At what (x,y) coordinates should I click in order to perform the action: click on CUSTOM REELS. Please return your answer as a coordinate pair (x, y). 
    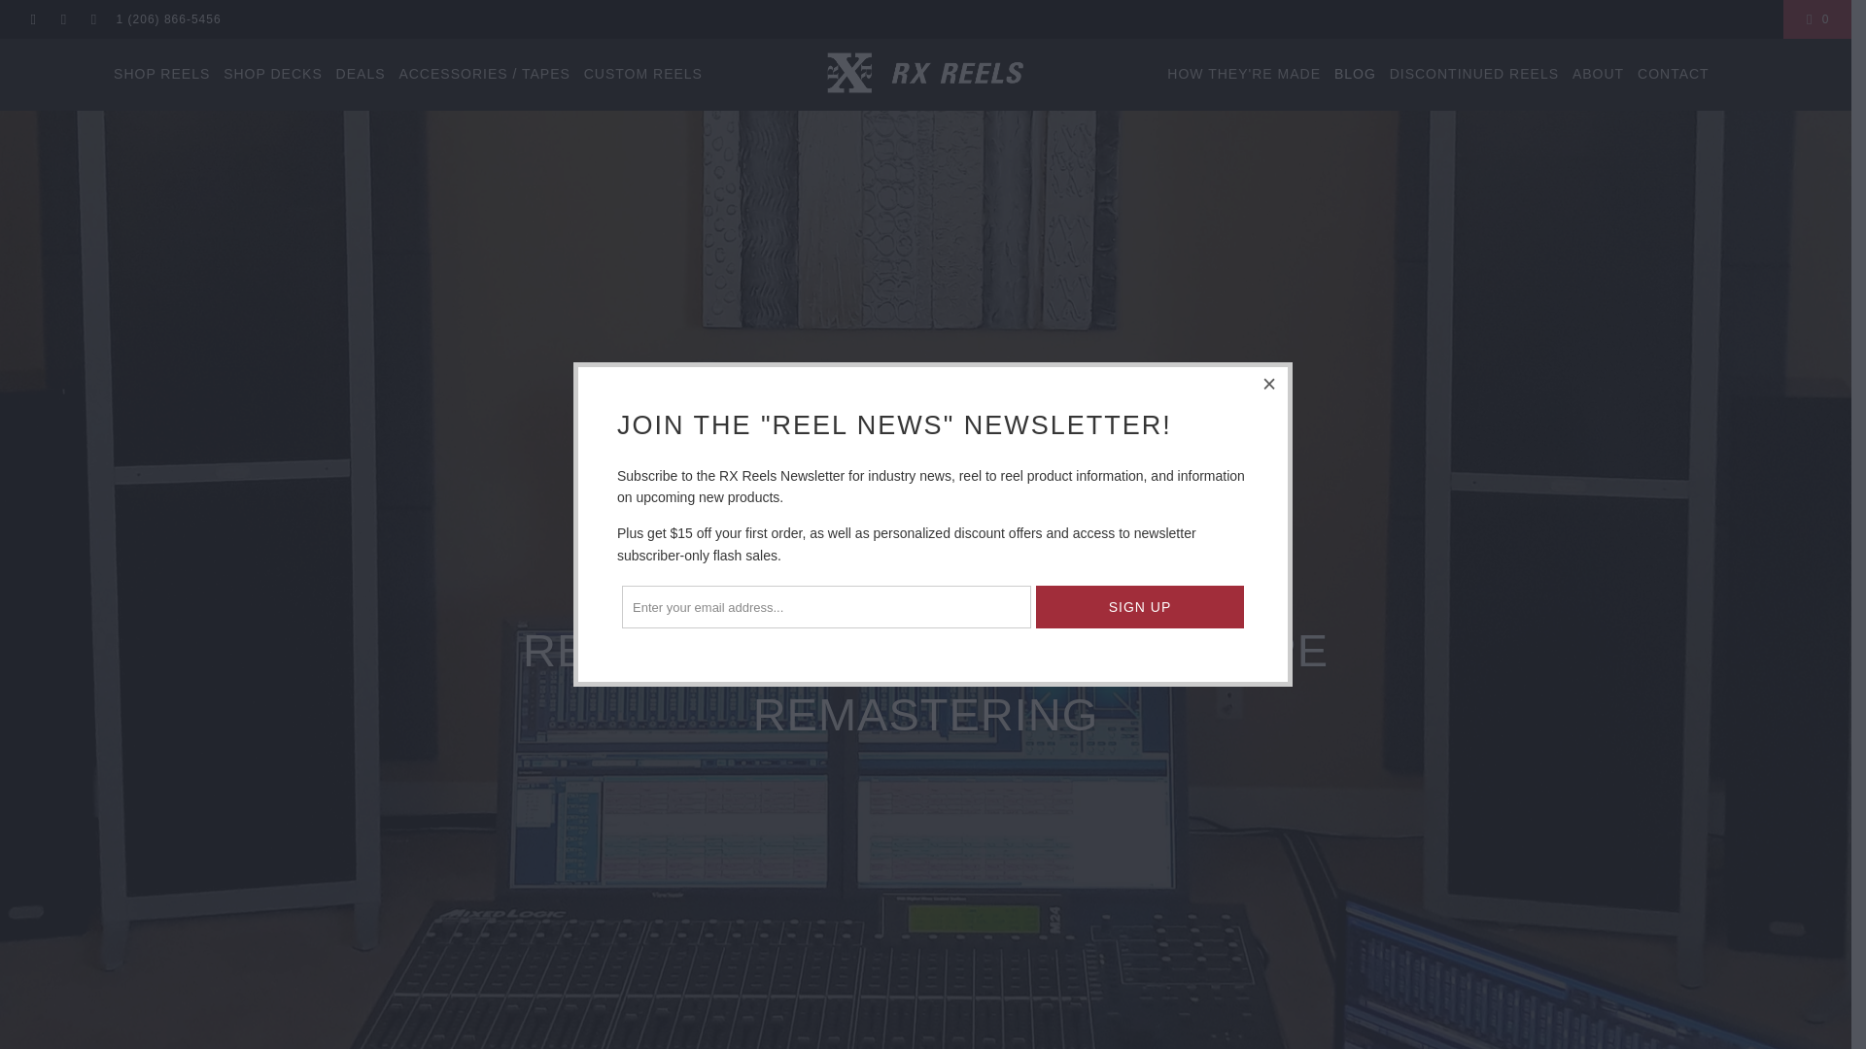
    Looking at the image, I should click on (643, 74).